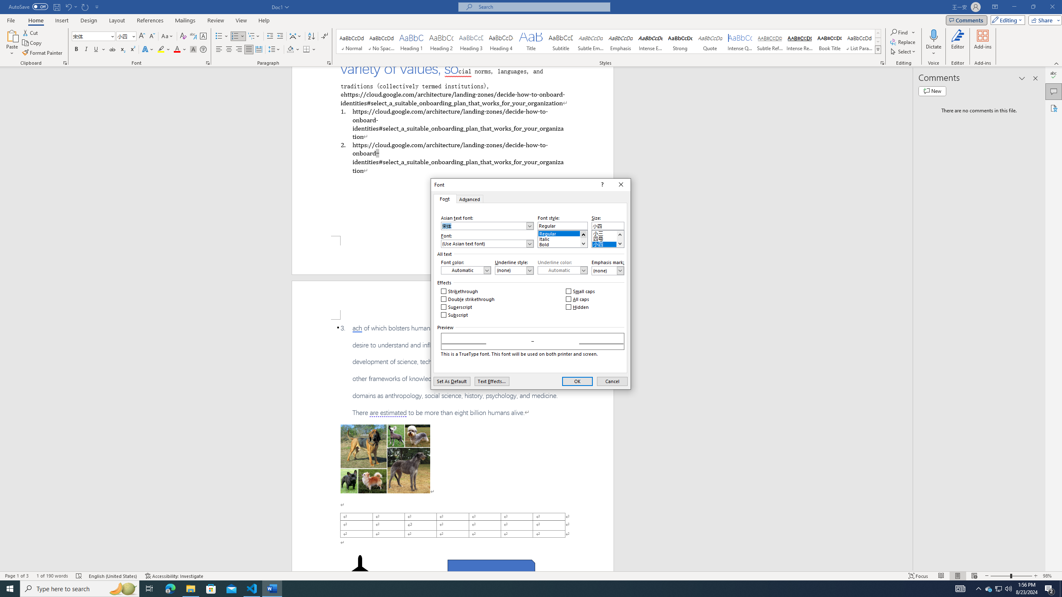 The height and width of the screenshot is (597, 1062). I want to click on Title, so click(531, 41).